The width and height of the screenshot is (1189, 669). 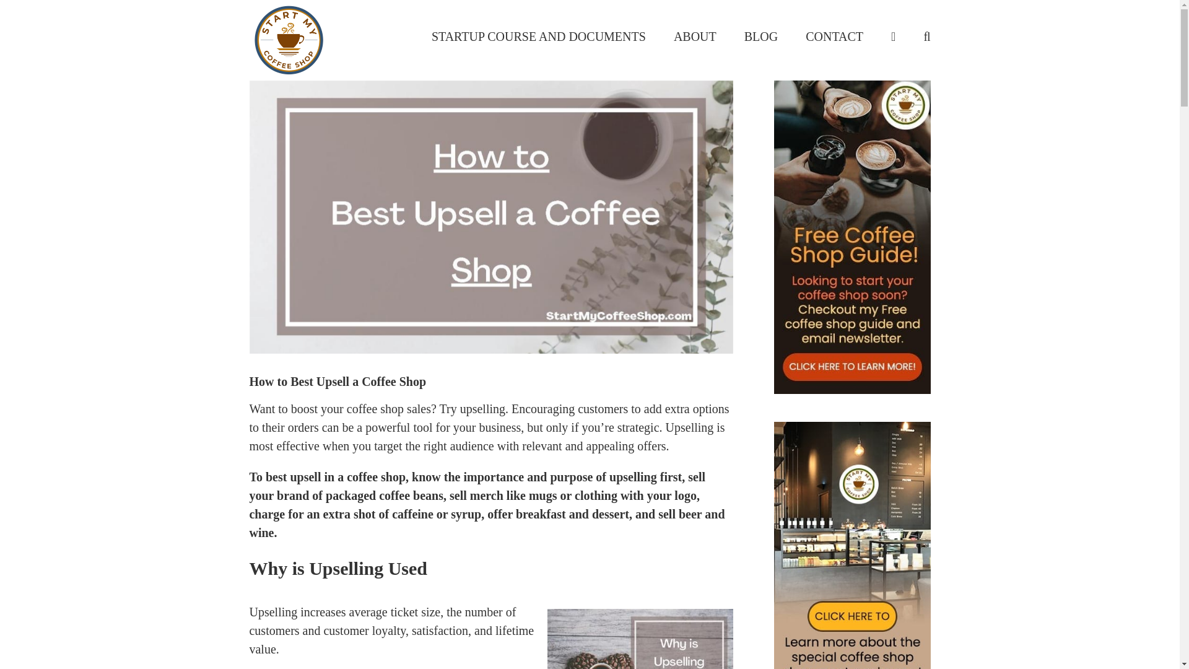 What do you see at coordinates (538, 35) in the screenshot?
I see `STARTUP COURSE AND DOCUMENTS` at bounding box center [538, 35].